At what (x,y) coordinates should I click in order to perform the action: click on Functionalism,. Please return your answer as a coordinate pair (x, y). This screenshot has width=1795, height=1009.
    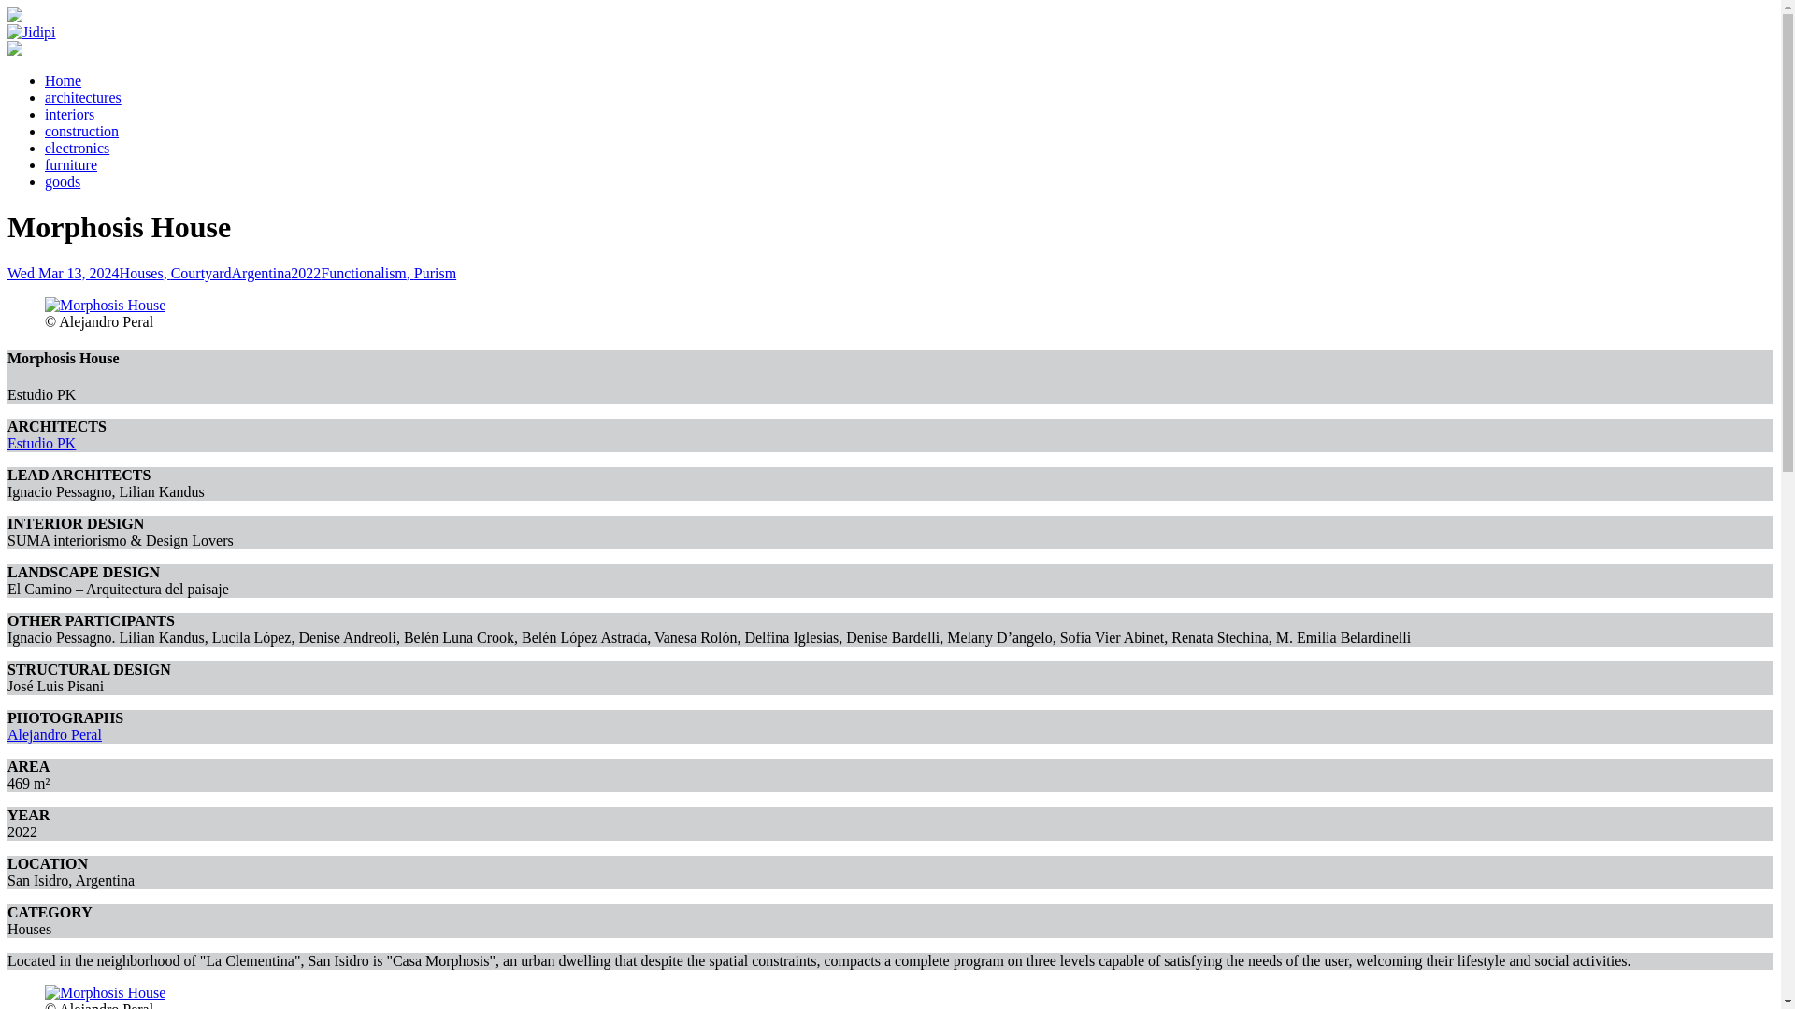
    Looking at the image, I should click on (367, 273).